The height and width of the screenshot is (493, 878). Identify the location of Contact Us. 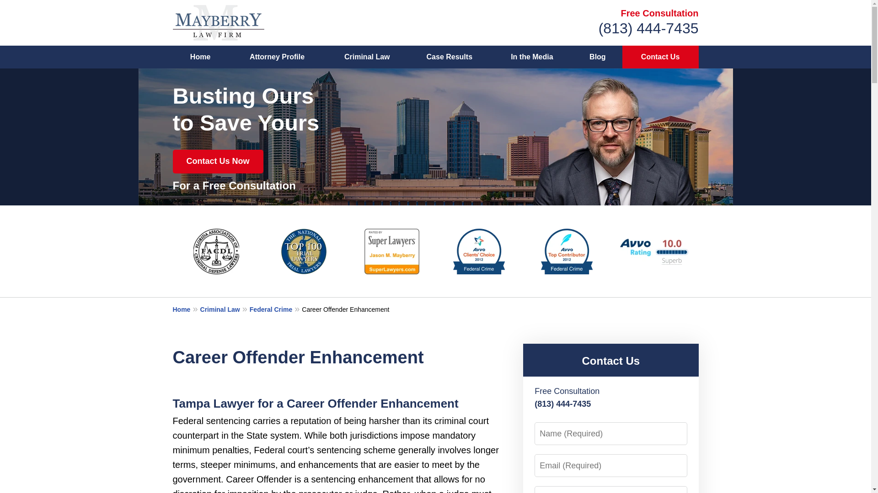
(610, 361).